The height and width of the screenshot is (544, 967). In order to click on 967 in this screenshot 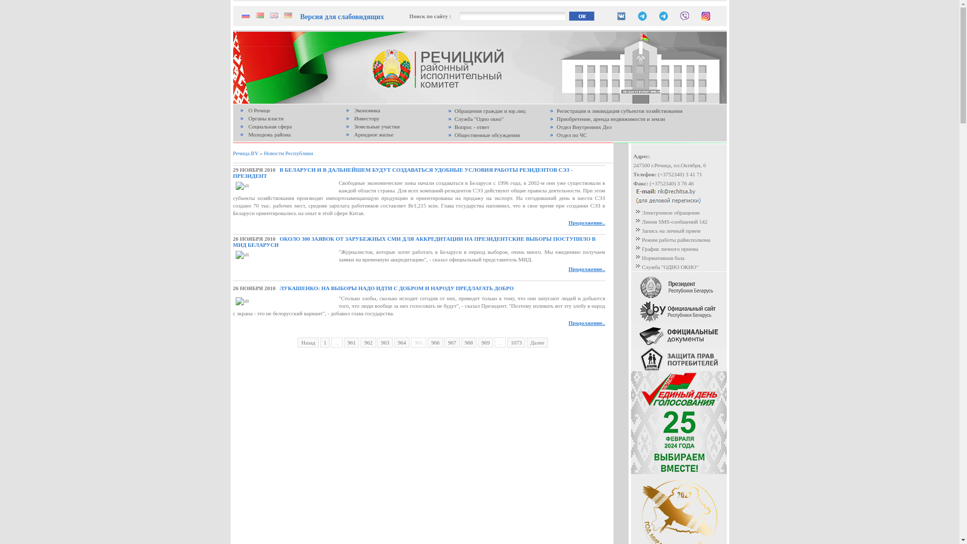, I will do `click(452, 343)`.